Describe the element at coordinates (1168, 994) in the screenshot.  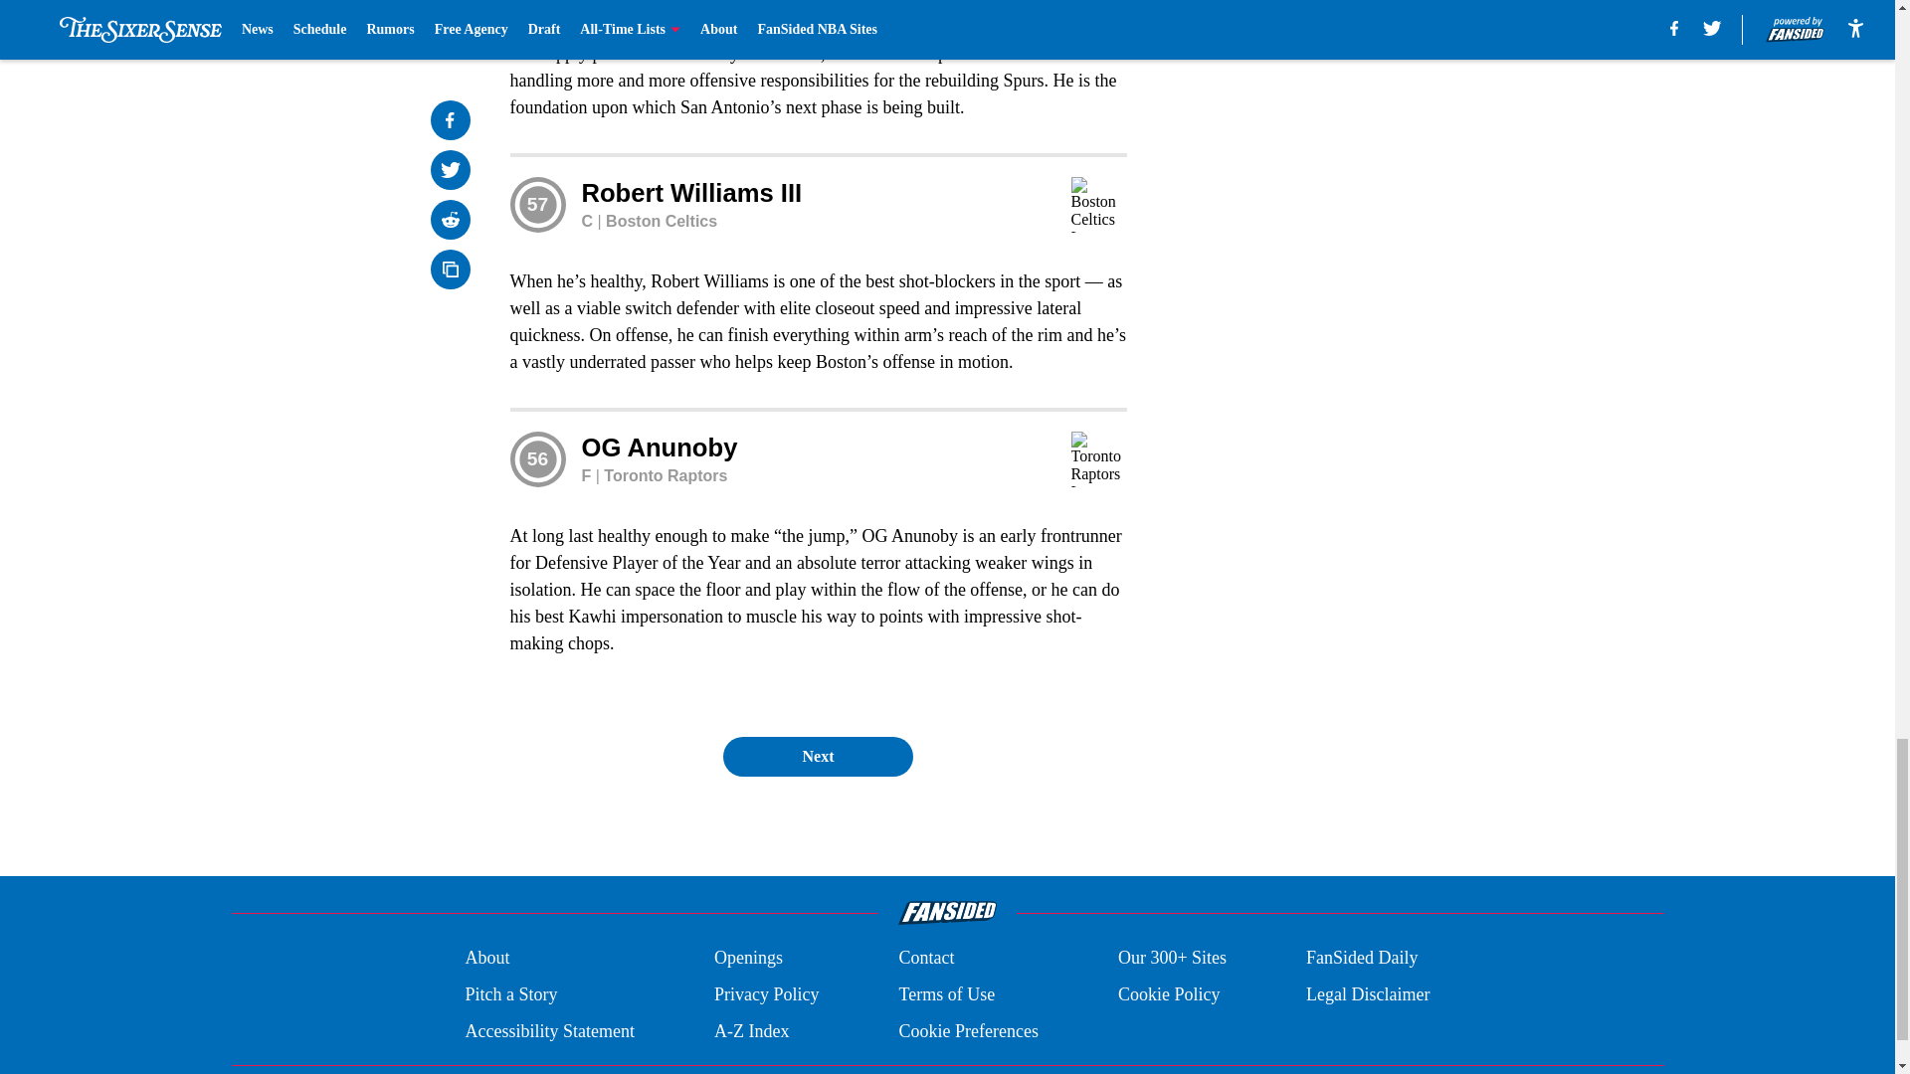
I see `Cookie Policy` at that location.